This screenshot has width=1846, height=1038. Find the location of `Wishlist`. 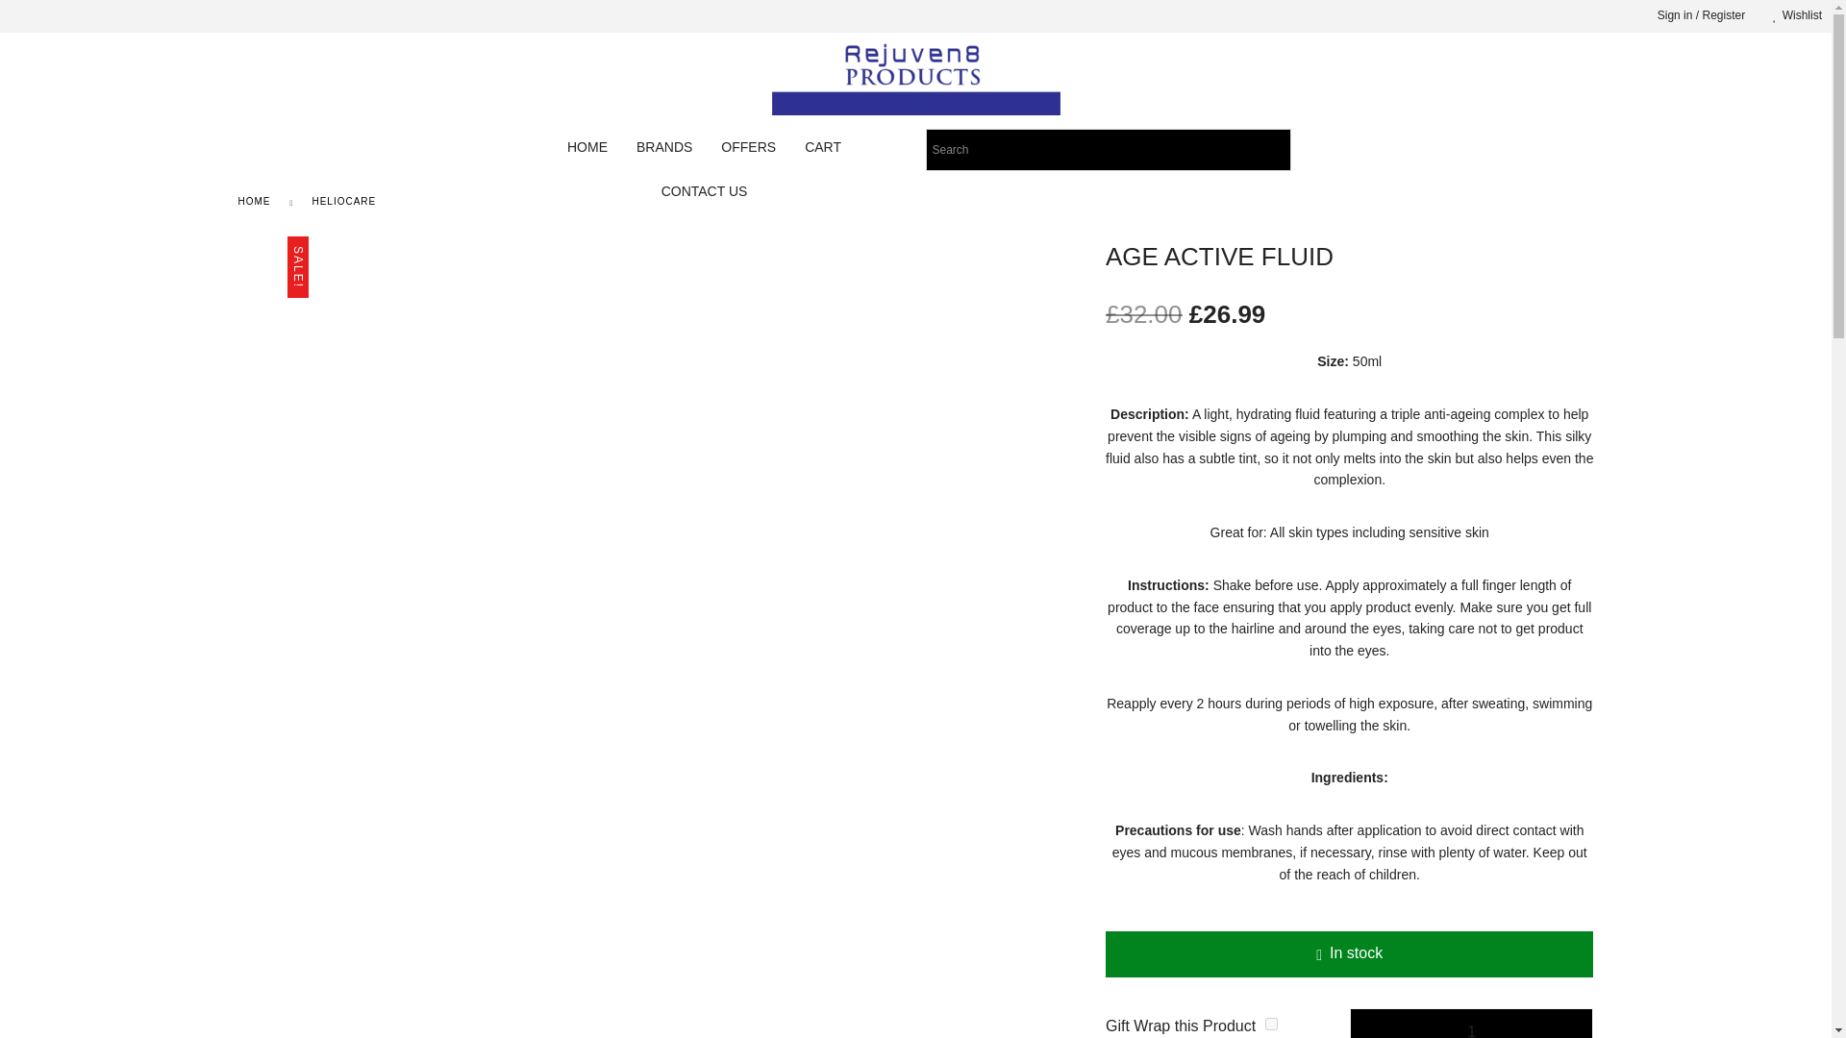

Wishlist is located at coordinates (1791, 15).